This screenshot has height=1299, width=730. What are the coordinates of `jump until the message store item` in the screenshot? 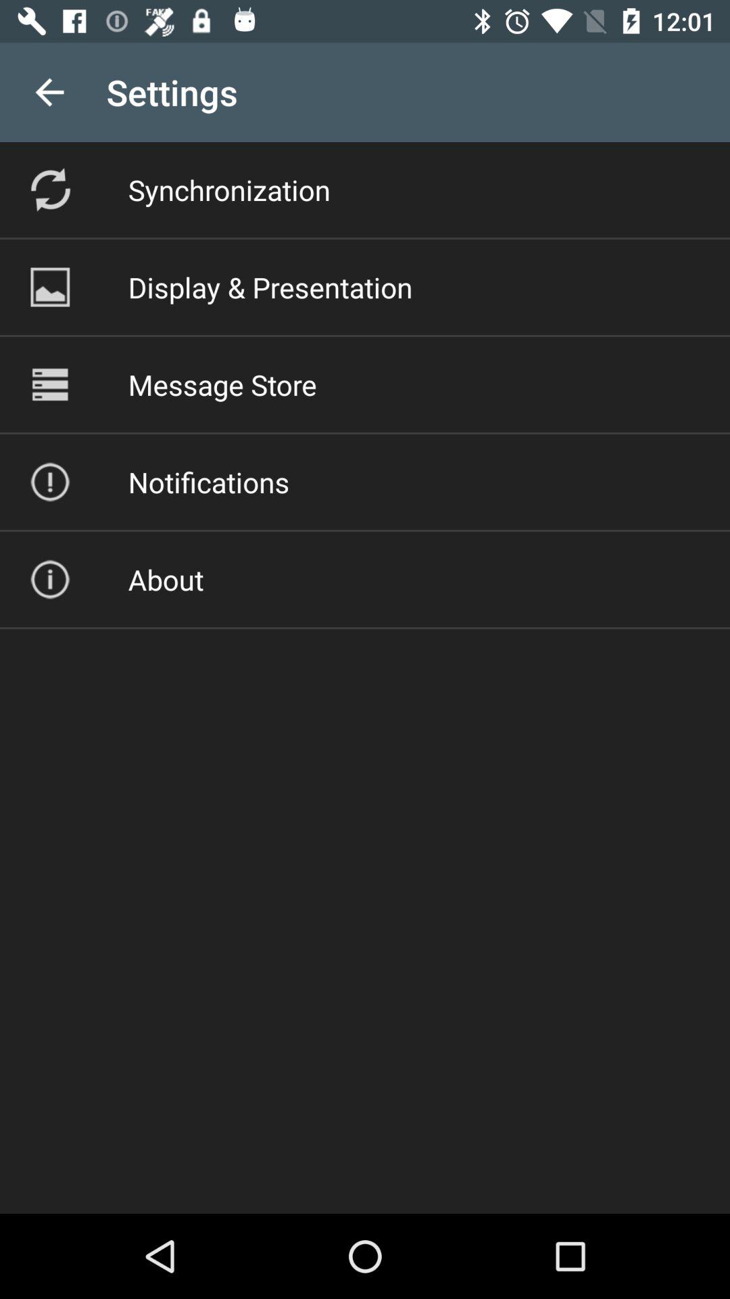 It's located at (222, 384).